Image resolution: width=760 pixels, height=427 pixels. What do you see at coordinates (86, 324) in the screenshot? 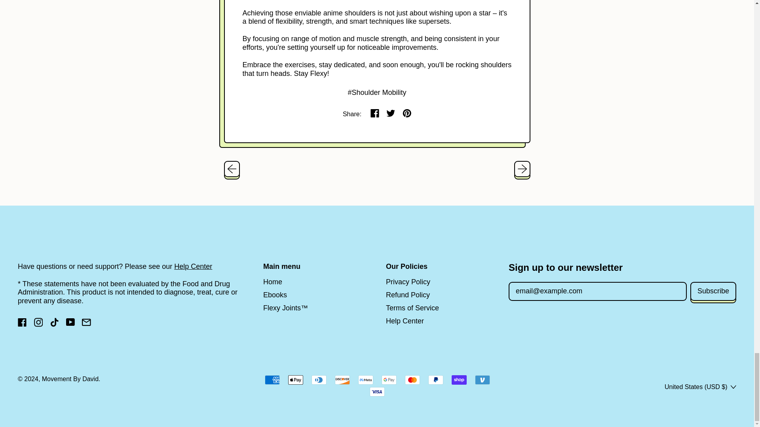
I see `Email` at bounding box center [86, 324].